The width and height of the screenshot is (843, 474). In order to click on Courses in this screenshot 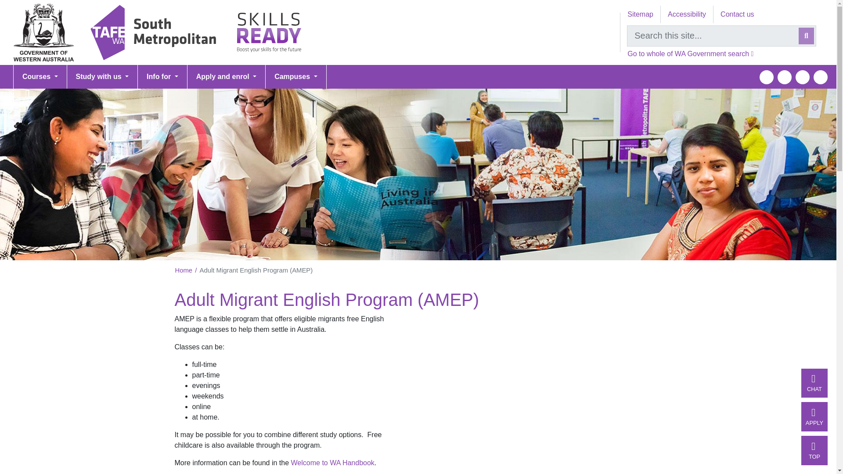, I will do `click(40, 76)`.